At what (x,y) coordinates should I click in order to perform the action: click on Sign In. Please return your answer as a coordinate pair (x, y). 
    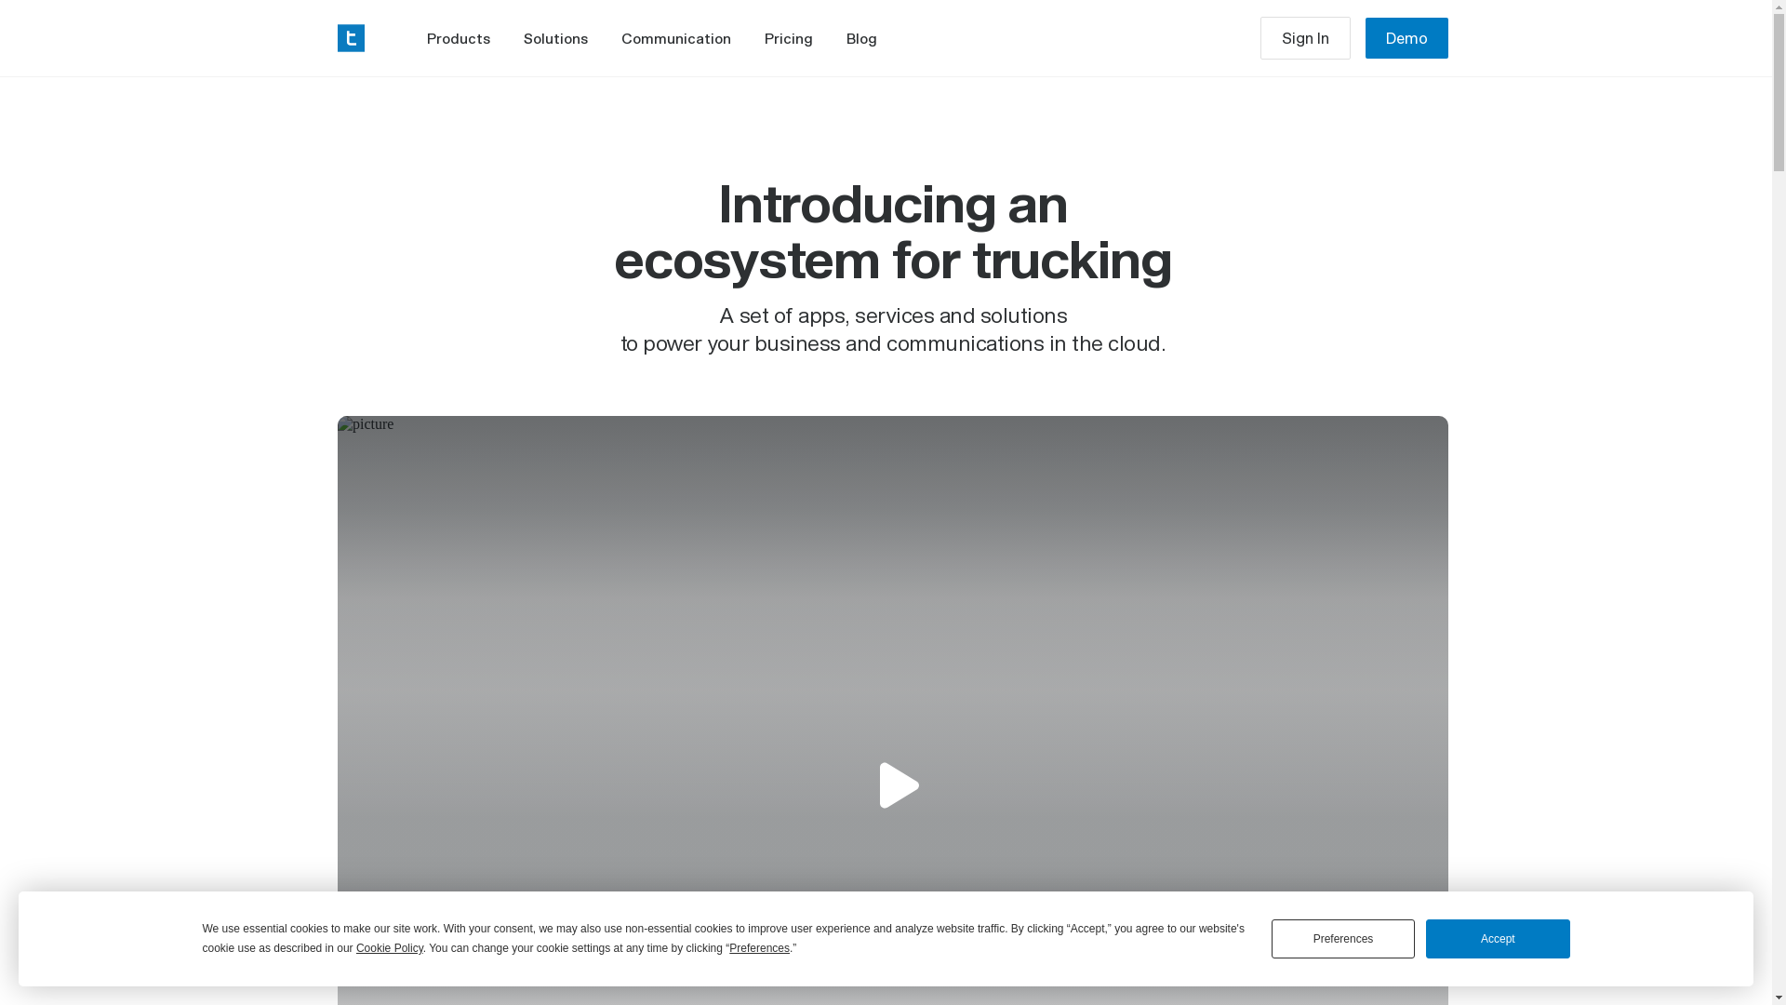
    Looking at the image, I should click on (1306, 38).